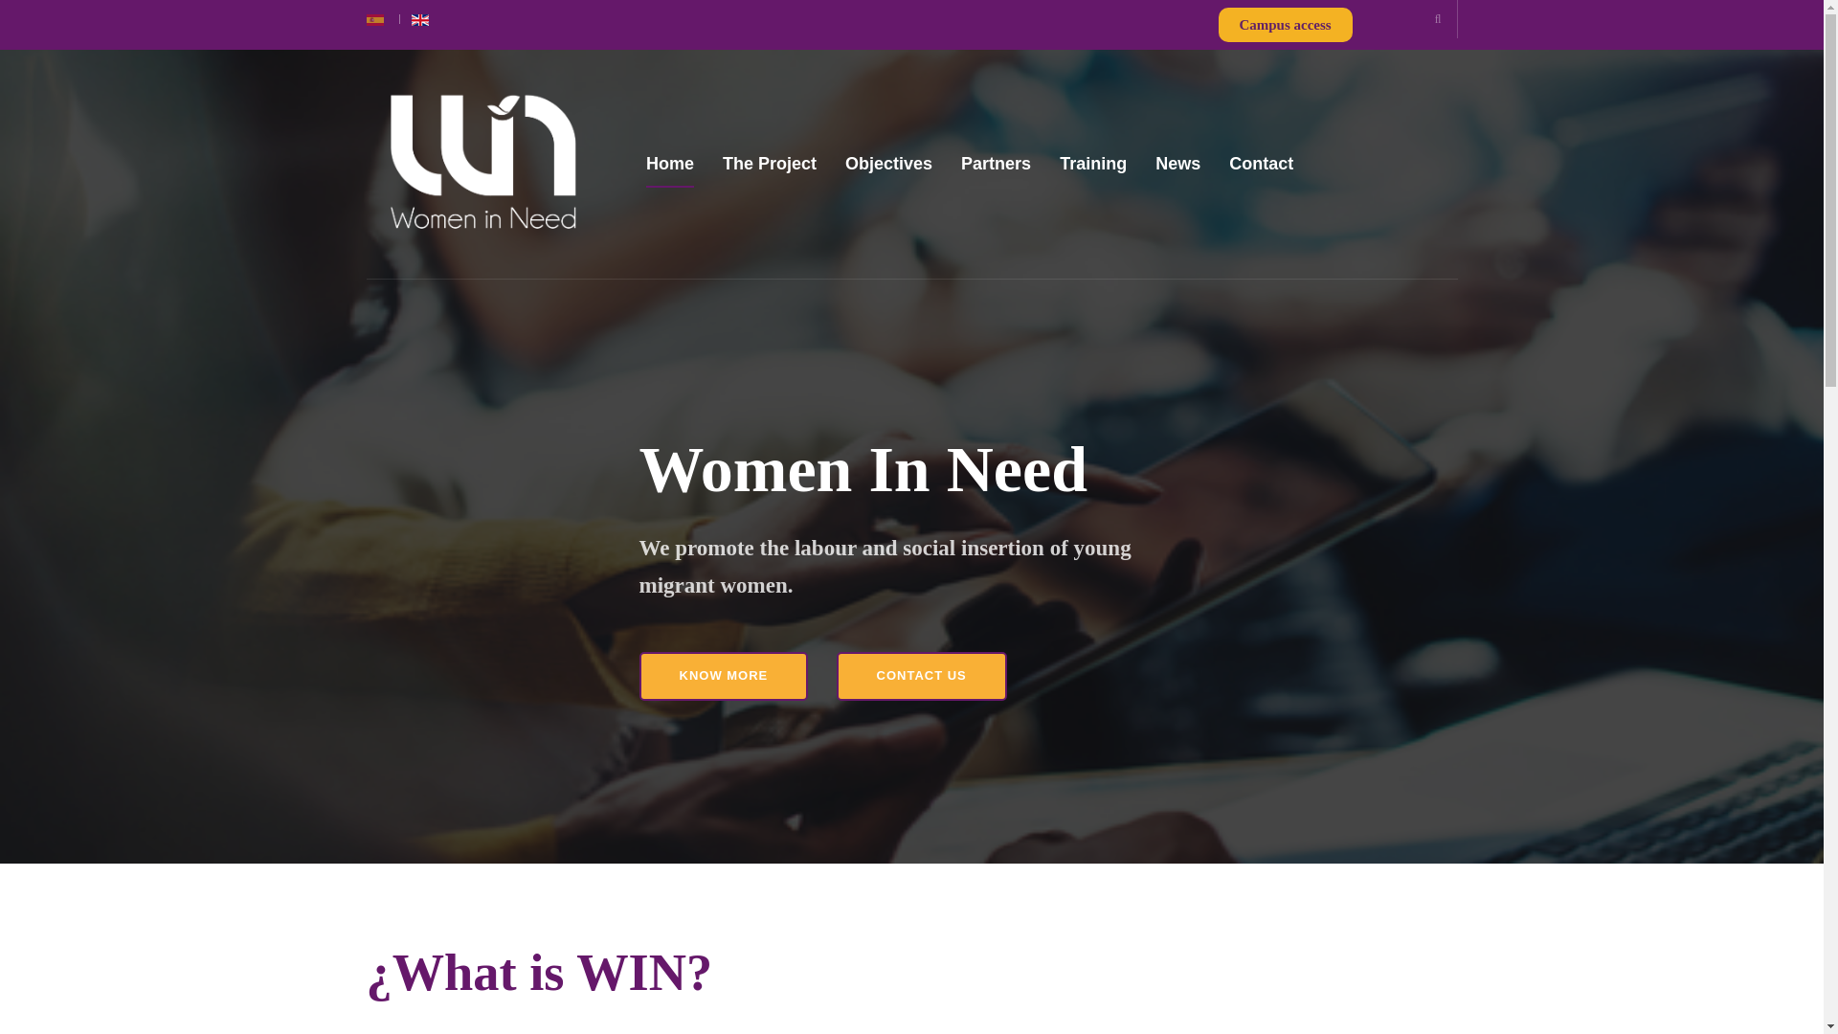  I want to click on The Project, so click(769, 163).